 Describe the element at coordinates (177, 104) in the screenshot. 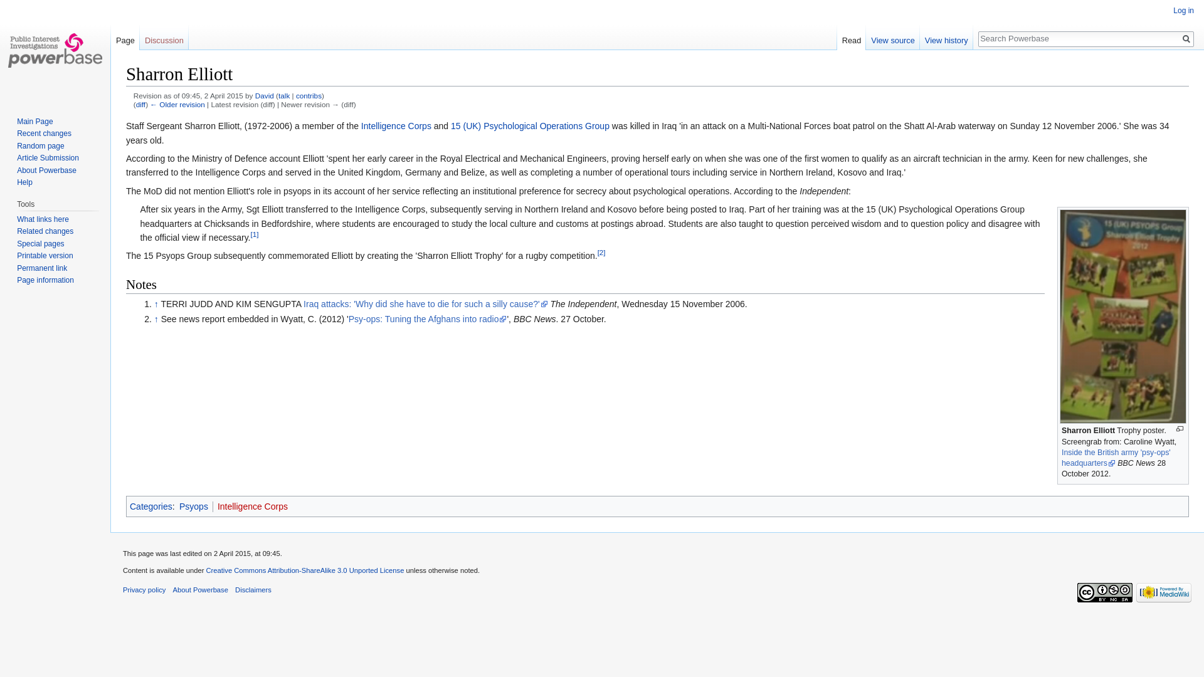

I see `Sharron Elliott` at that location.